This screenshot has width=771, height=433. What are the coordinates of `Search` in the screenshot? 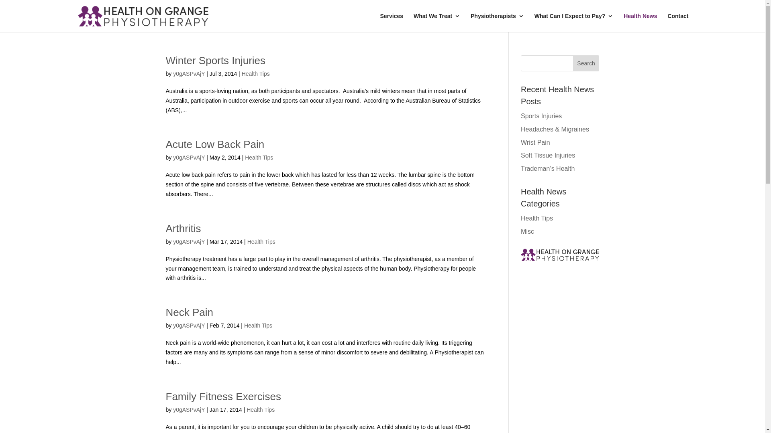 It's located at (586, 63).